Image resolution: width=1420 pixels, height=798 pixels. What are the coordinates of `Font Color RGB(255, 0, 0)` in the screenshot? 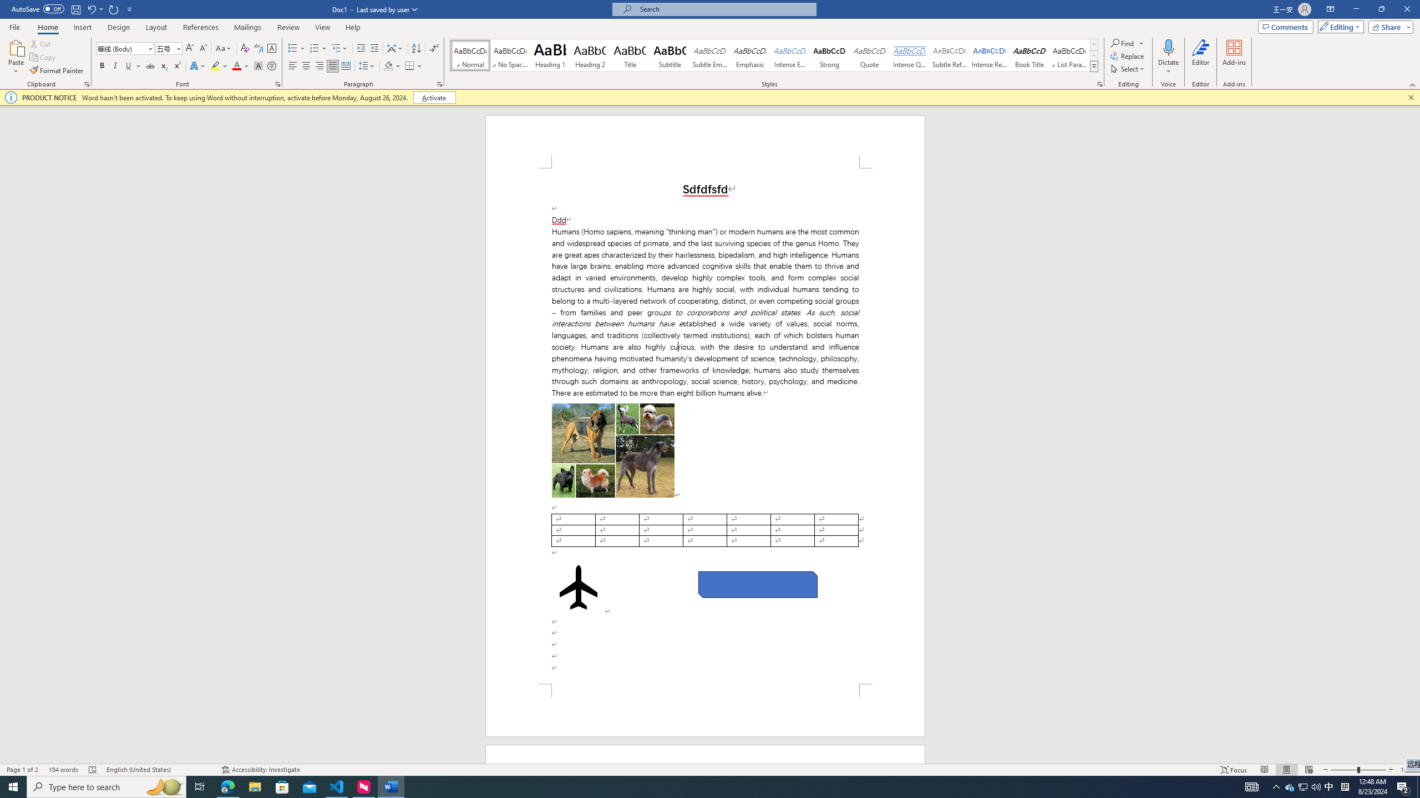 It's located at (236, 66).